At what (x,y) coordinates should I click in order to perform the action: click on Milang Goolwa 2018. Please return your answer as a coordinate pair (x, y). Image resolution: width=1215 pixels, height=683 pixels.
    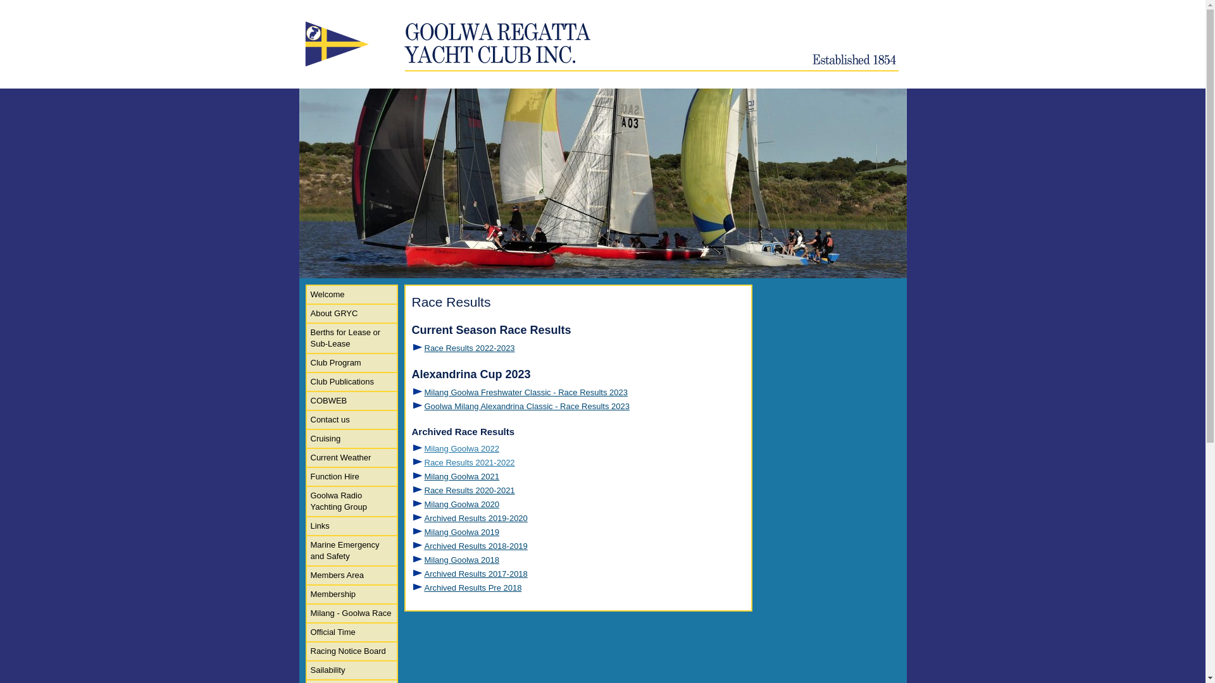
    Looking at the image, I should click on (462, 560).